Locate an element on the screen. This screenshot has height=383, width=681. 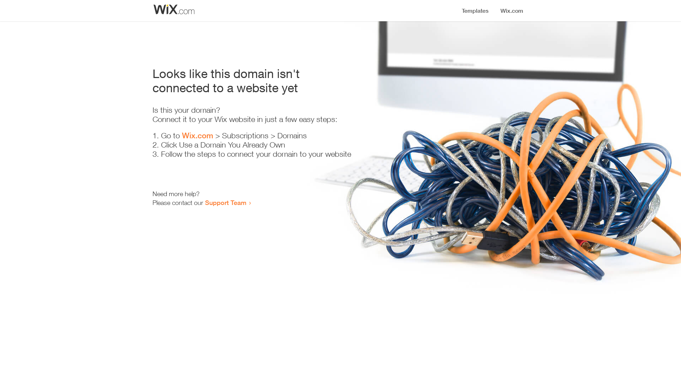
Support Team is located at coordinates (226, 202).